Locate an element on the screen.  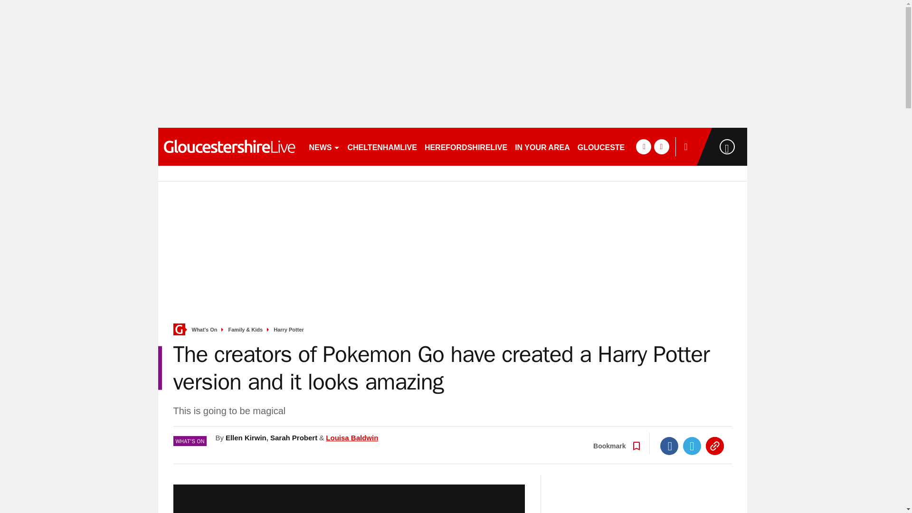
HEREFORDSHIRELIVE is located at coordinates (465, 146).